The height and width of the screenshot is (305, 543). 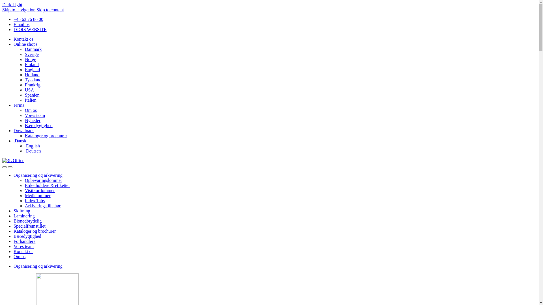 I want to click on Specialfremstillet, so click(x=29, y=226).